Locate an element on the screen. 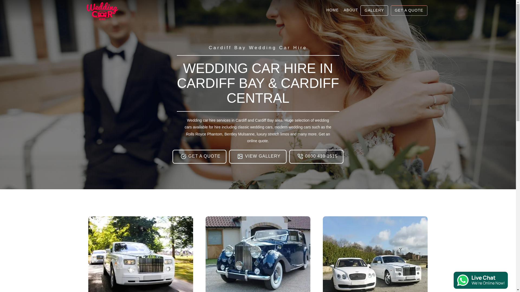 The image size is (520, 292). Wedding Car Hire is located at coordinates (102, 10).